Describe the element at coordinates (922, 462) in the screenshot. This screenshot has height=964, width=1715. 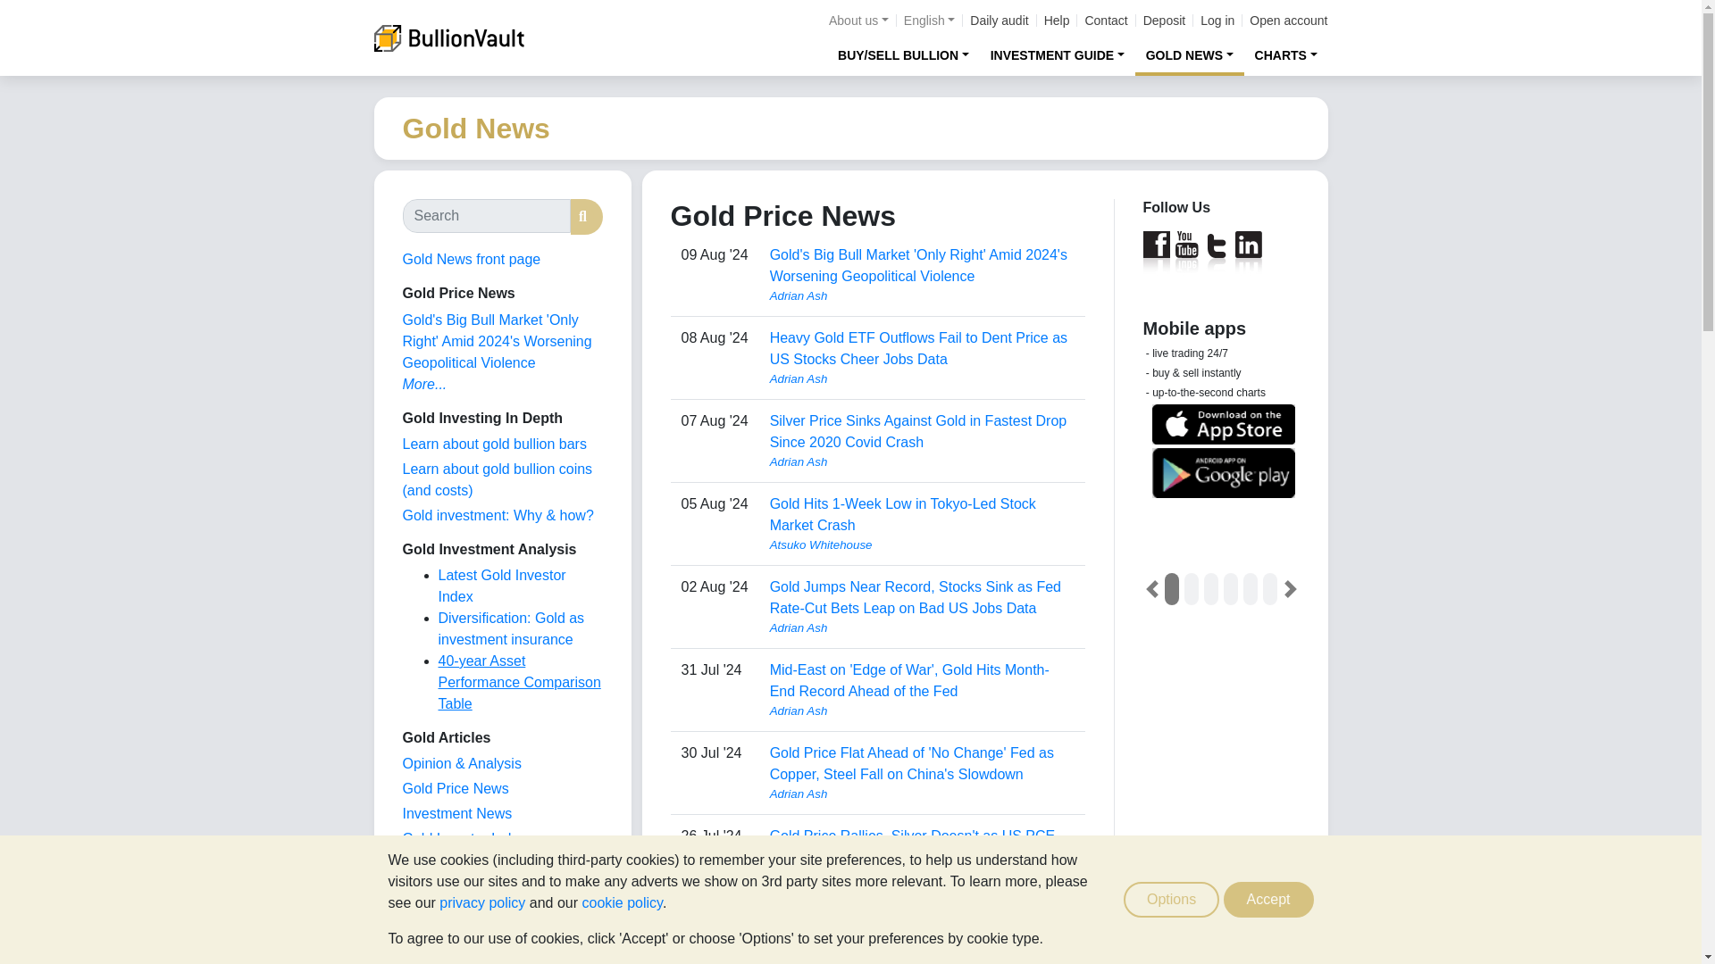
I see `View user profile.` at that location.